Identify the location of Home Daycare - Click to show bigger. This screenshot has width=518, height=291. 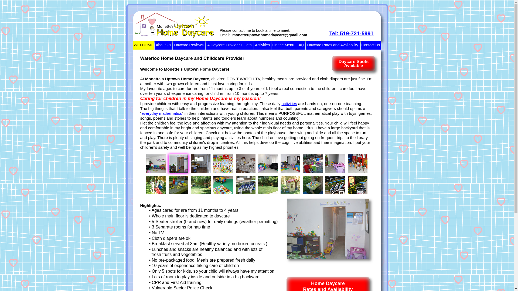
(201, 163).